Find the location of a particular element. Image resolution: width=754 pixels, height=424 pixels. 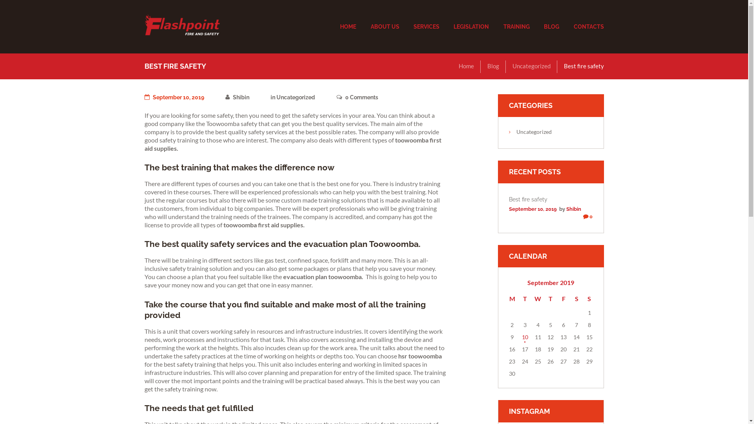

Shibin is located at coordinates (237, 97).